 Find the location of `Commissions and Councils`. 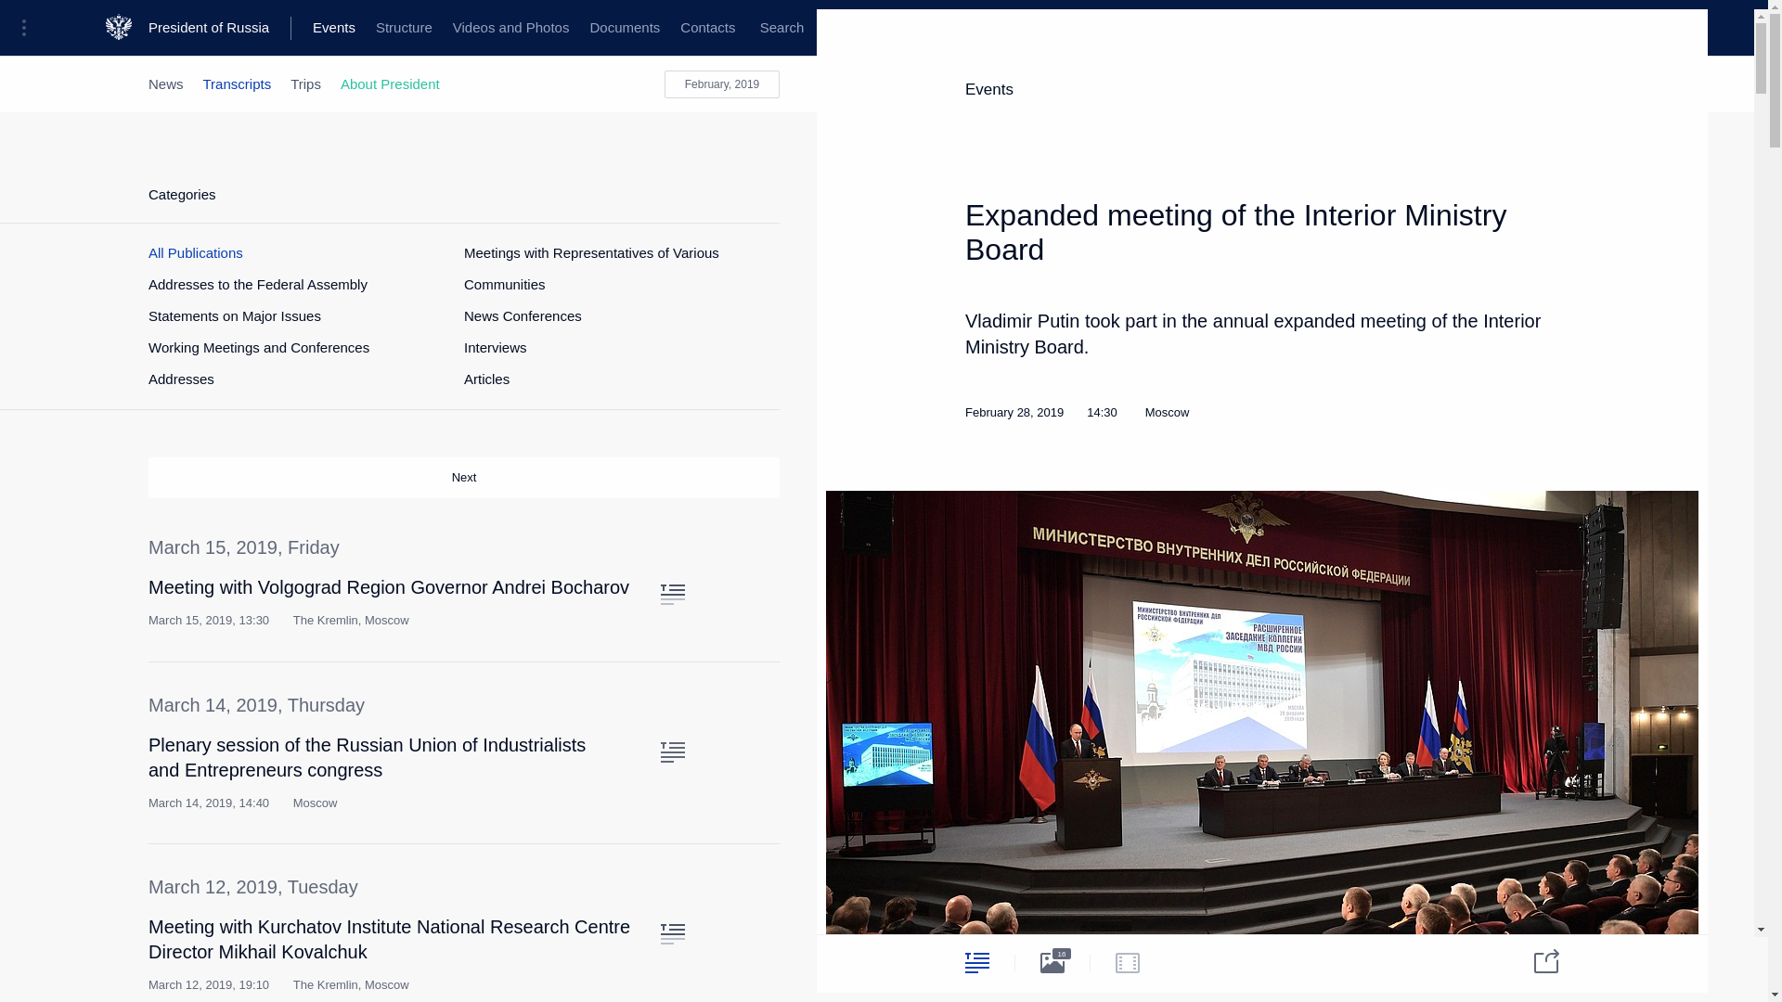

Commissions and Councils is located at coordinates (730, 28).